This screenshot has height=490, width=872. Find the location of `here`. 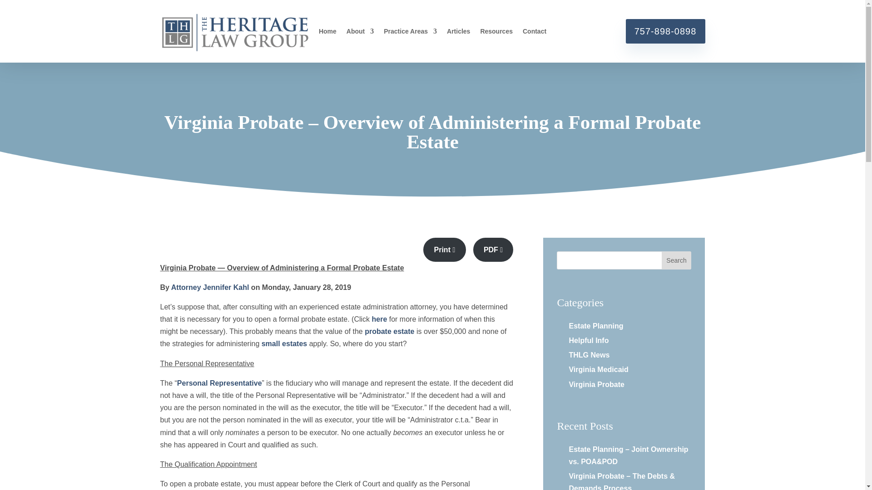

here is located at coordinates (379, 319).